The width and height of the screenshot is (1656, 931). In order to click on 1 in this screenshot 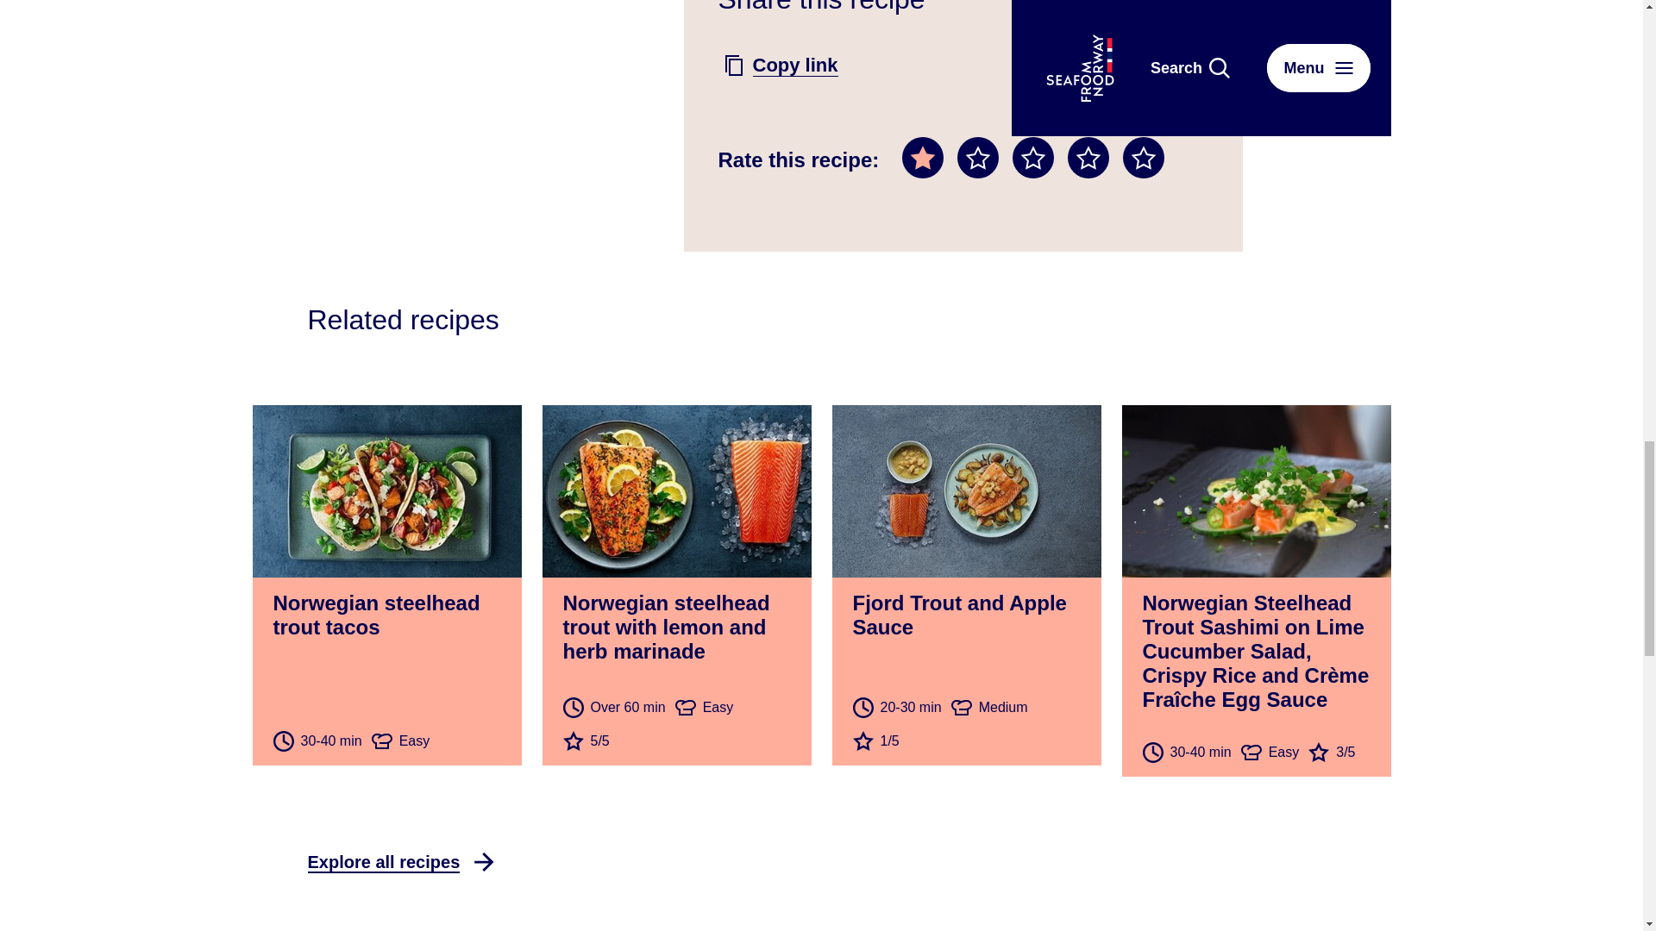, I will do `click(923, 157)`.